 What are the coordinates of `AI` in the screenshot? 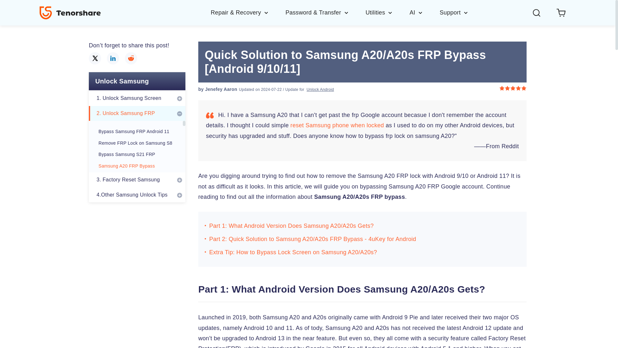 It's located at (424, 12).